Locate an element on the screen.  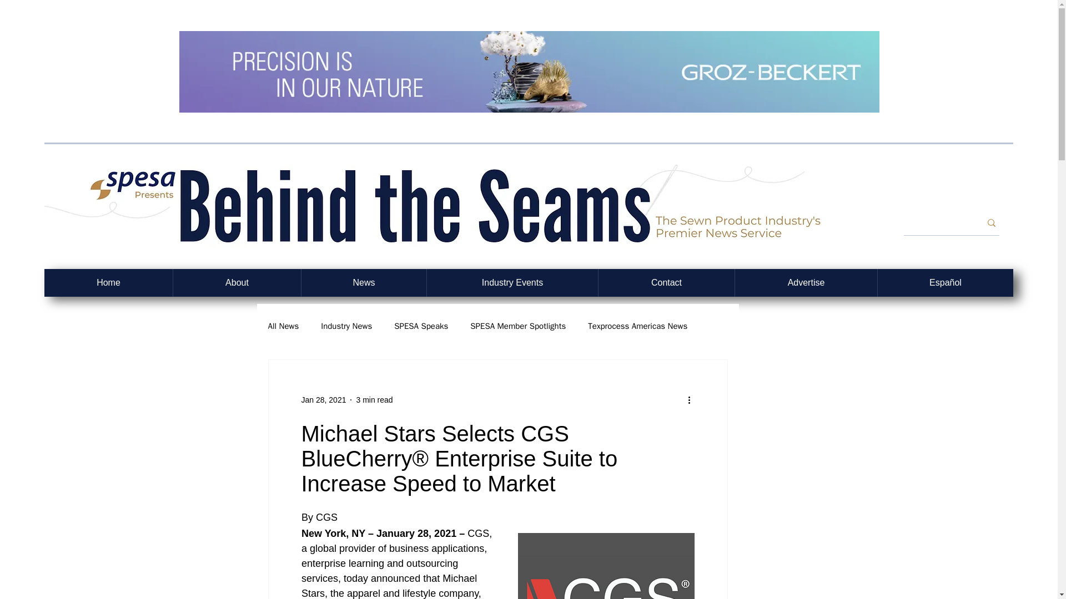
Texprocess Americas News is located at coordinates (637, 326).